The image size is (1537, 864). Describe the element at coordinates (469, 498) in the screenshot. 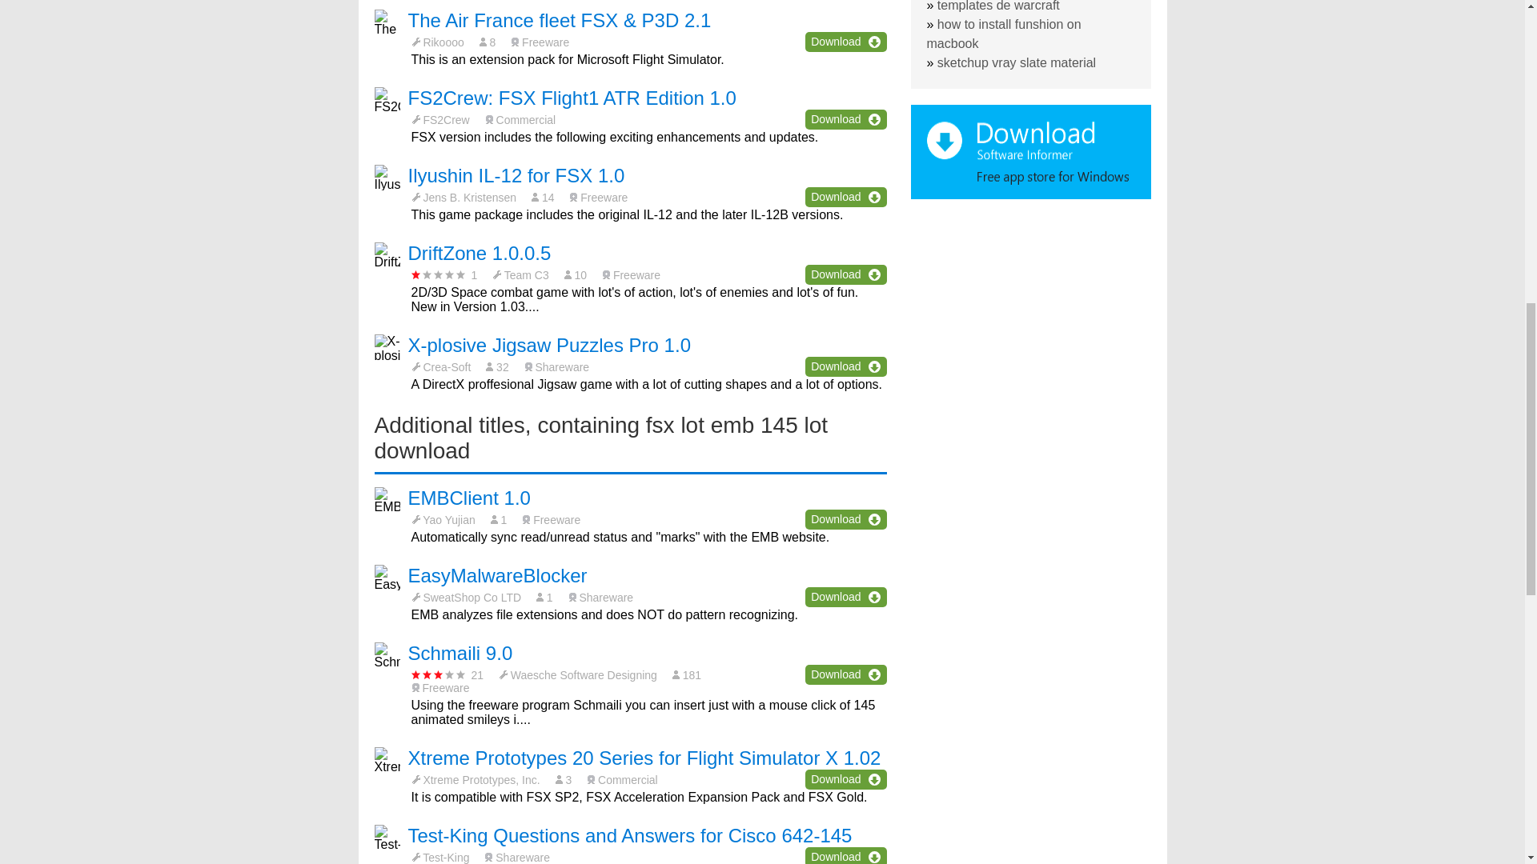

I see `EMBClient 1.0` at that location.